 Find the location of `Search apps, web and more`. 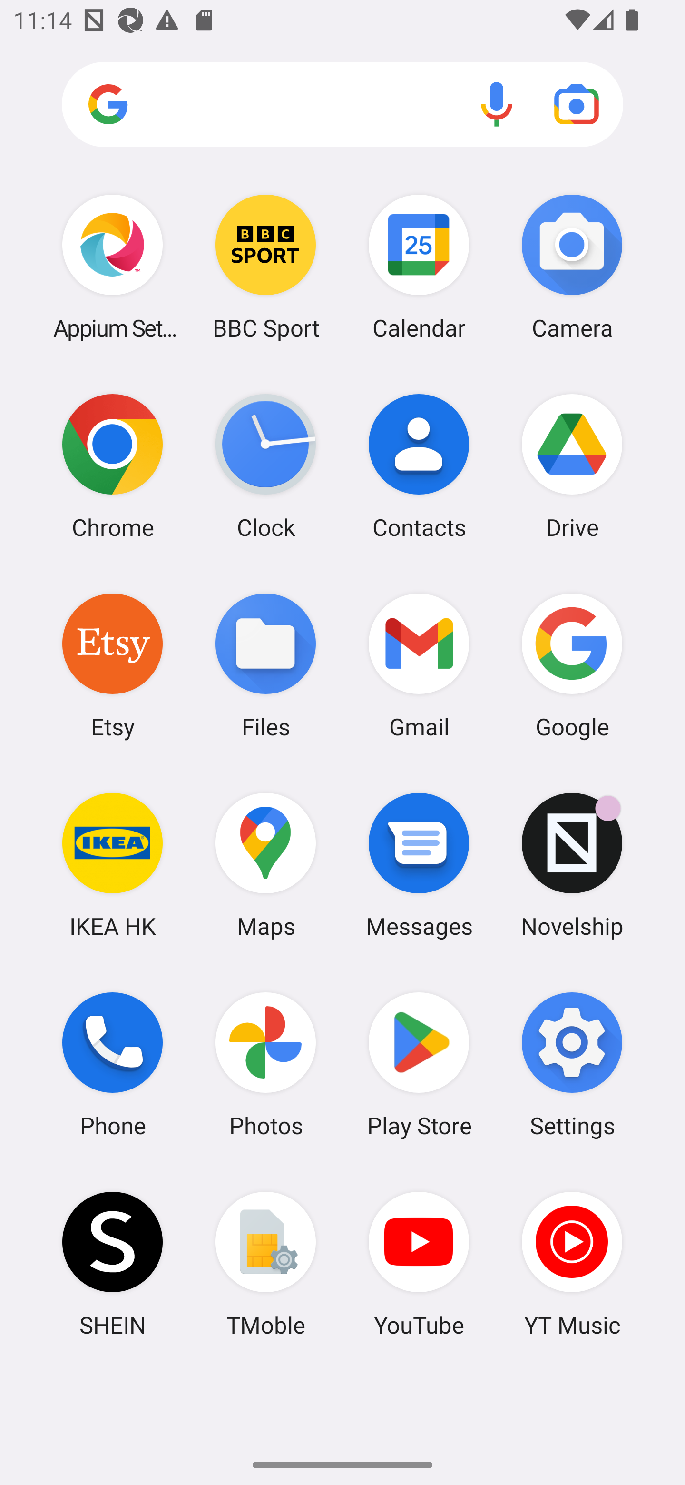

Search apps, web and more is located at coordinates (342, 105).